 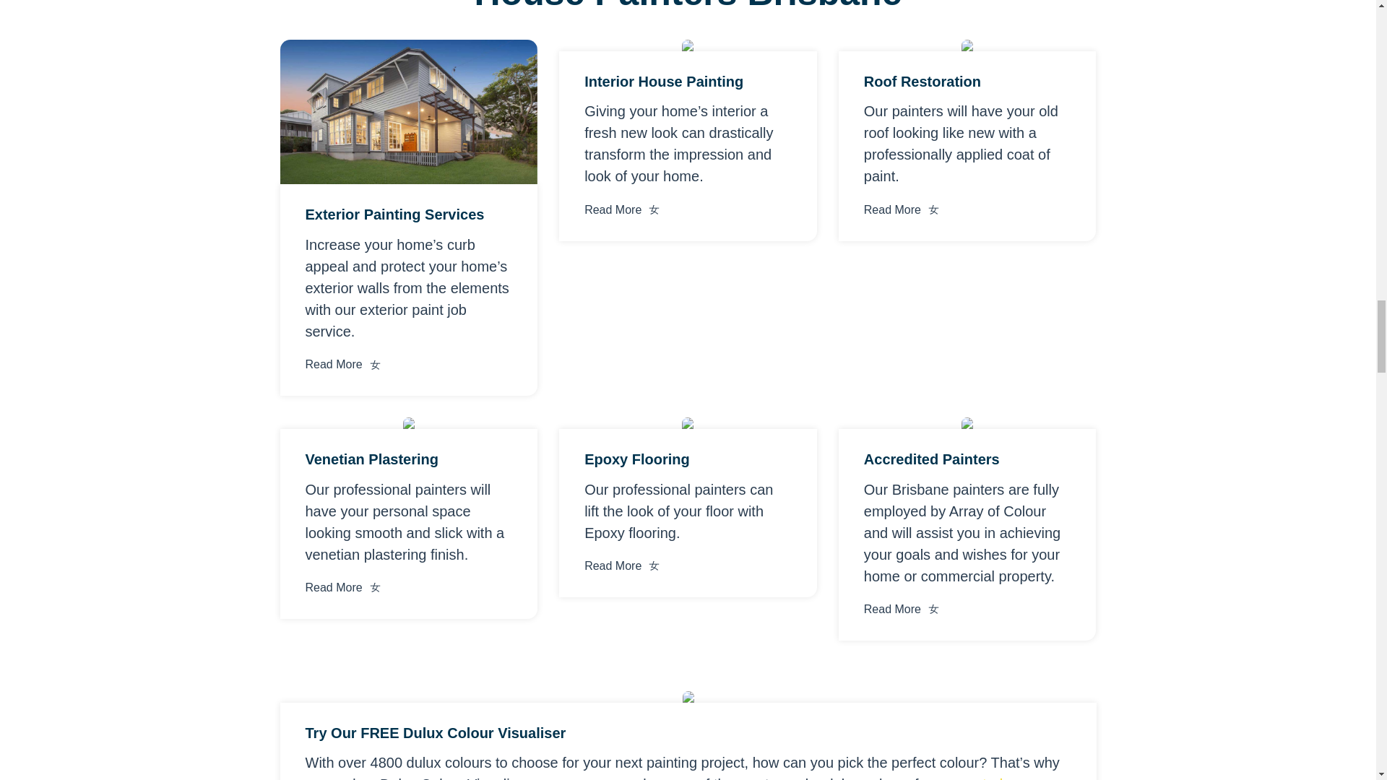 What do you see at coordinates (344, 588) in the screenshot?
I see `Read More` at bounding box center [344, 588].